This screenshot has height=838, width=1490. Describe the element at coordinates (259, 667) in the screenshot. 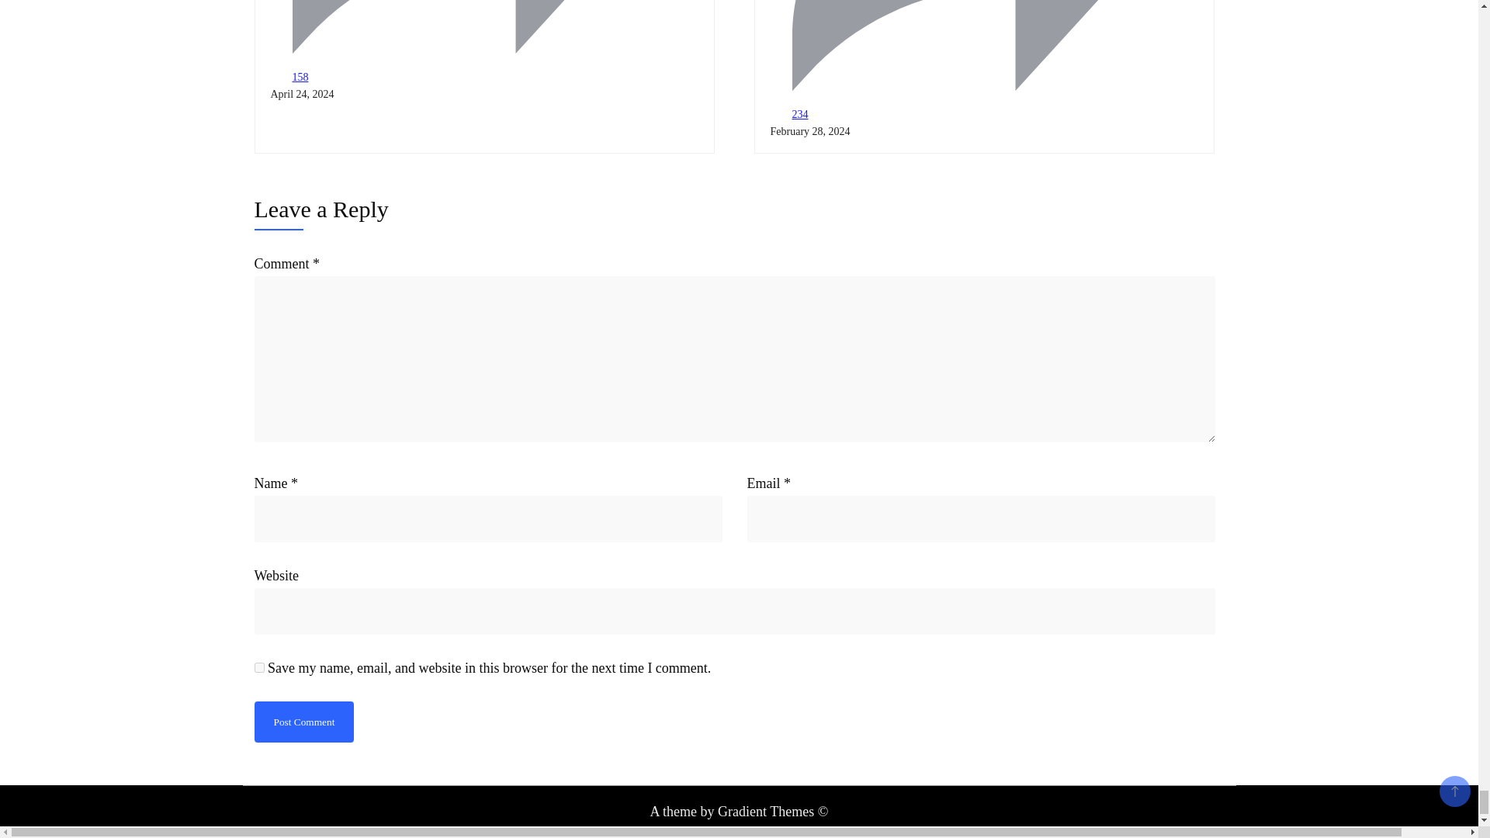

I see `yes` at that location.